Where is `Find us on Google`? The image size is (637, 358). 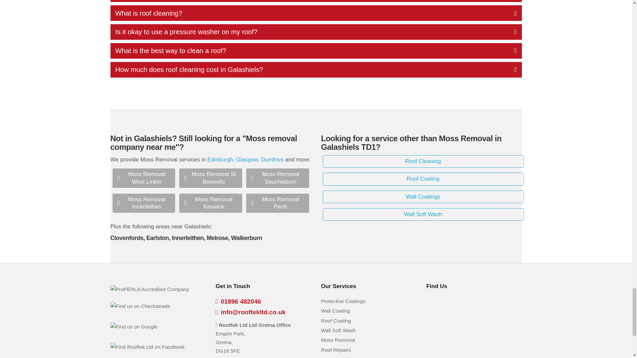
Find us on Google is located at coordinates (134, 327).